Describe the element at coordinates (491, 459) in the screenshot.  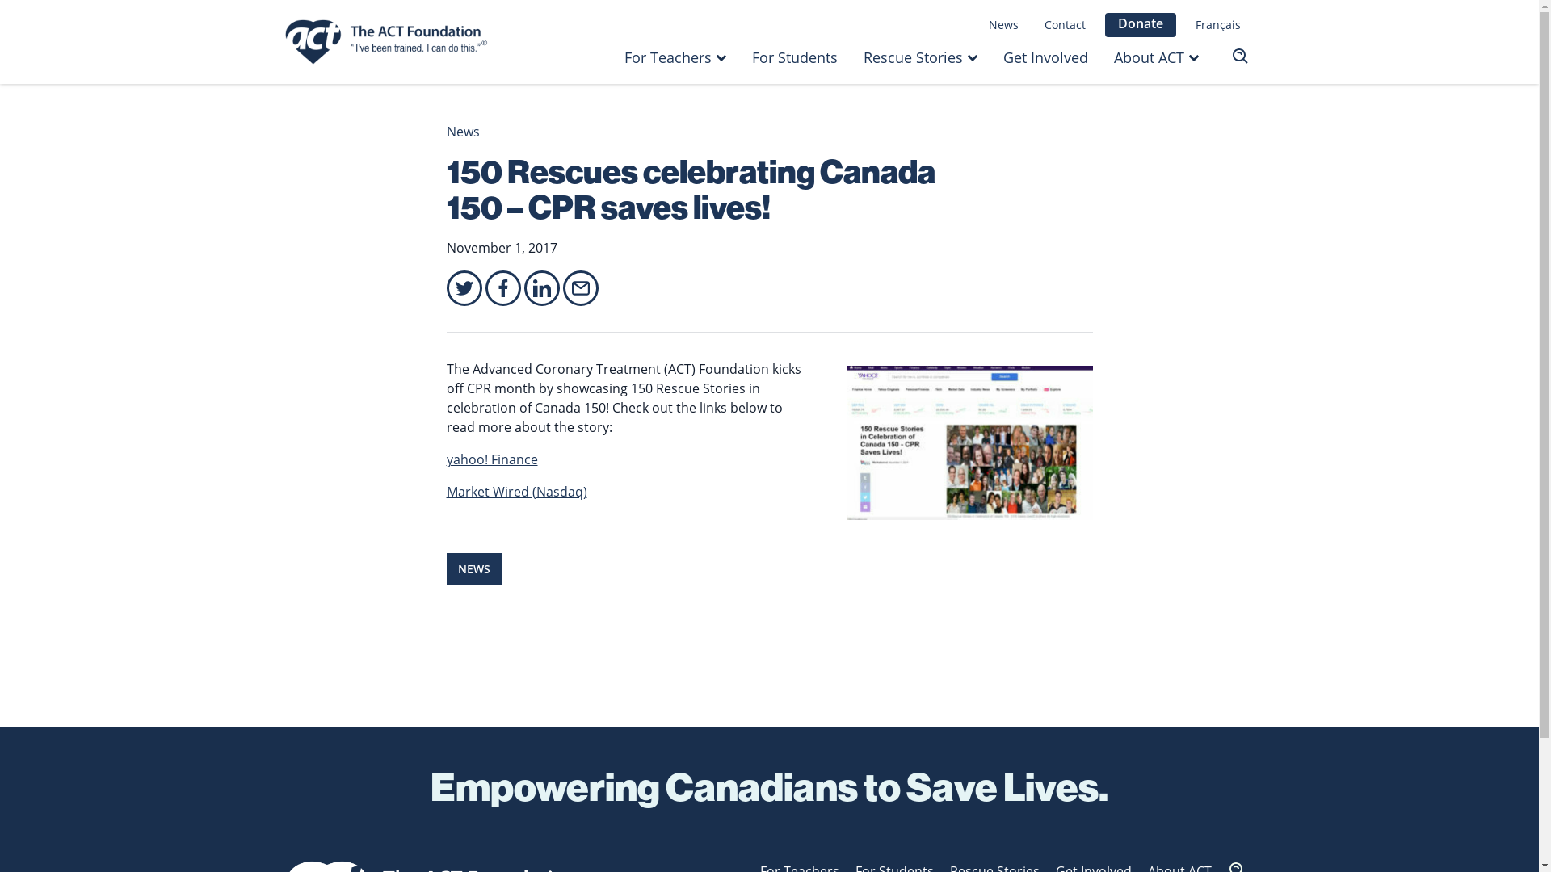
I see `yahoo! Finance` at that location.